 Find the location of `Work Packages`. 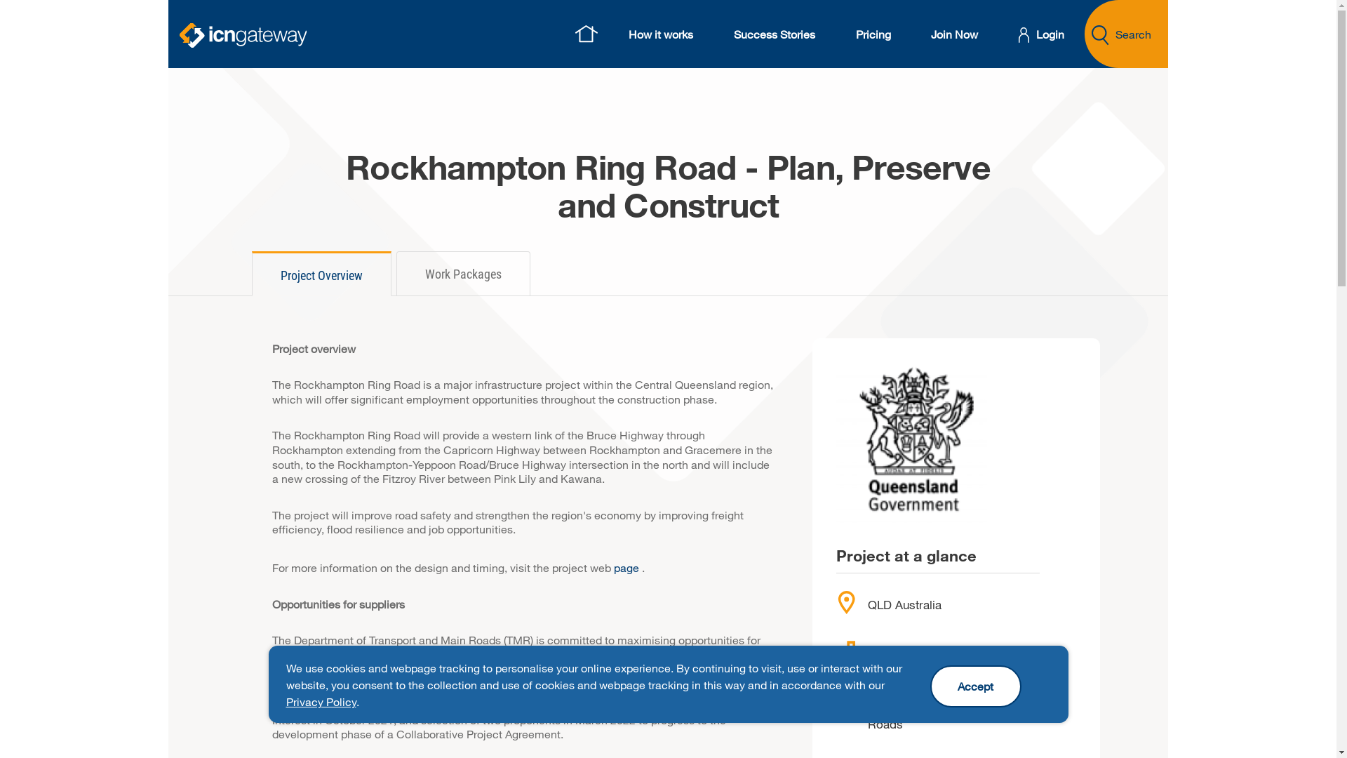

Work Packages is located at coordinates (463, 274).